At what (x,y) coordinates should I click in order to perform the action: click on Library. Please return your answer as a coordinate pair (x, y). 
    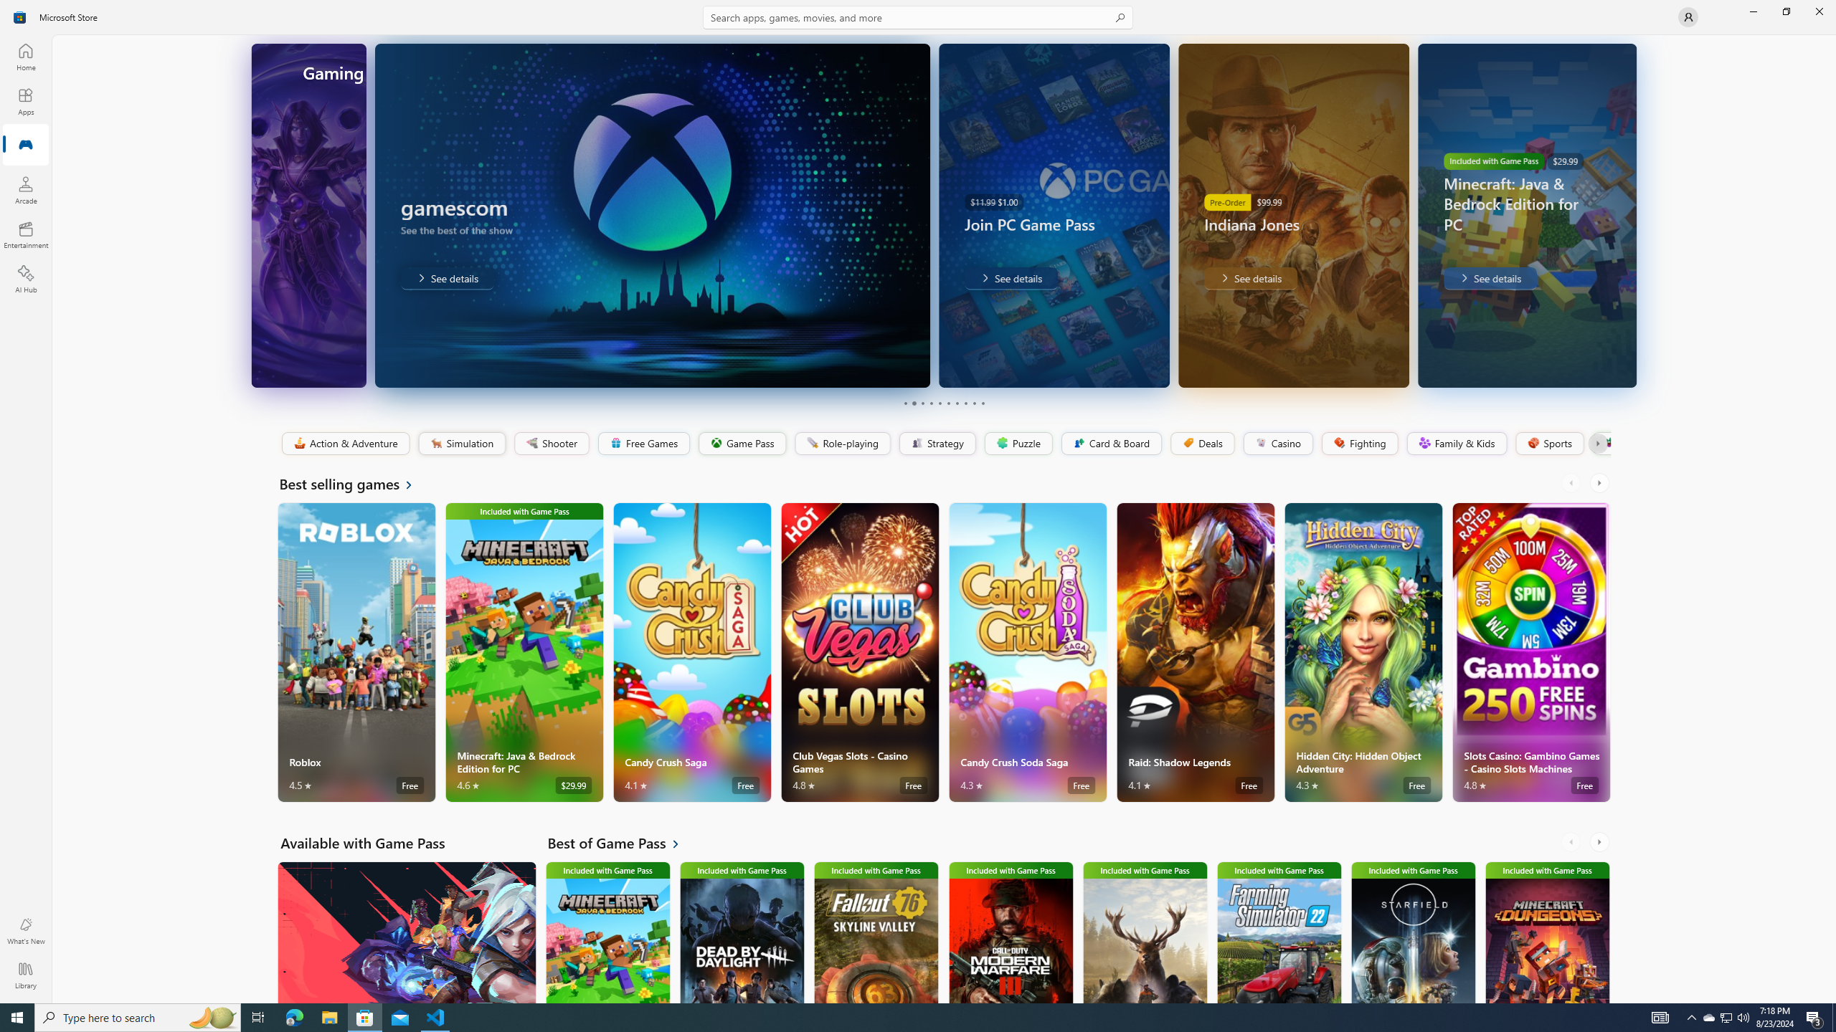
    Looking at the image, I should click on (26, 975).